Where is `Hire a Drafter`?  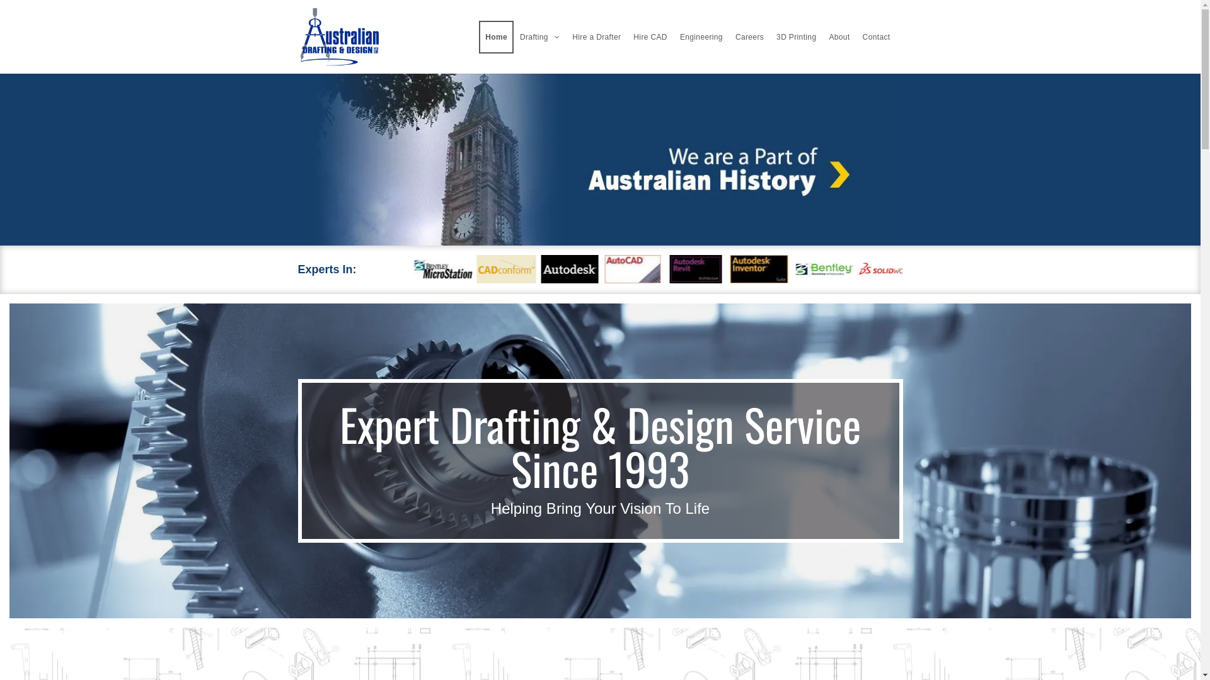
Hire a Drafter is located at coordinates (596, 37).